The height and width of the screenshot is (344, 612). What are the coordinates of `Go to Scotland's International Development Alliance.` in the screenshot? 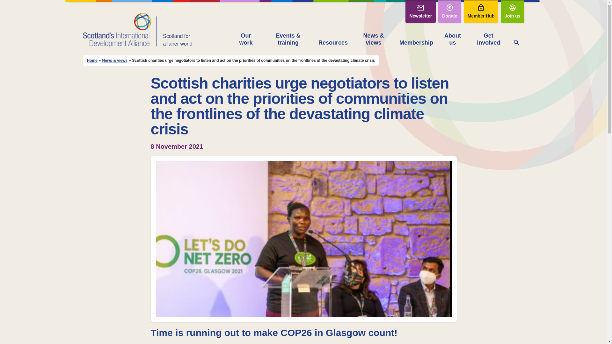 It's located at (92, 61).